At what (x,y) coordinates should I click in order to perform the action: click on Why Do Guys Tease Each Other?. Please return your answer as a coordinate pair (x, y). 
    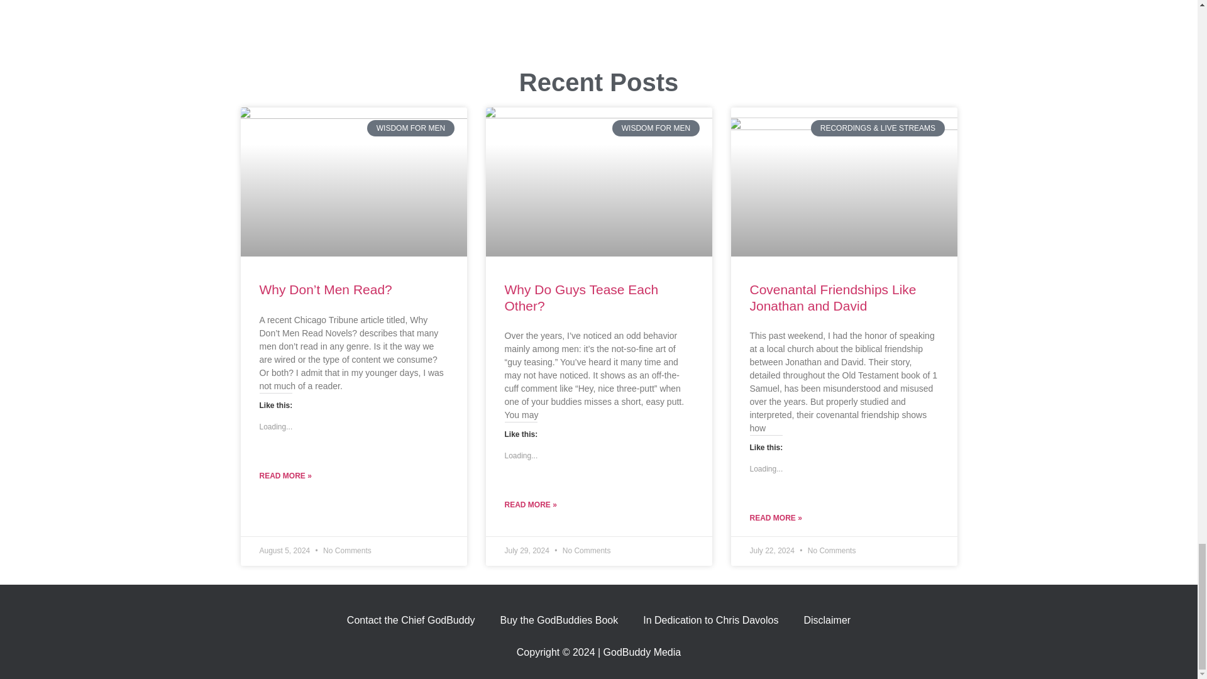
    Looking at the image, I should click on (581, 297).